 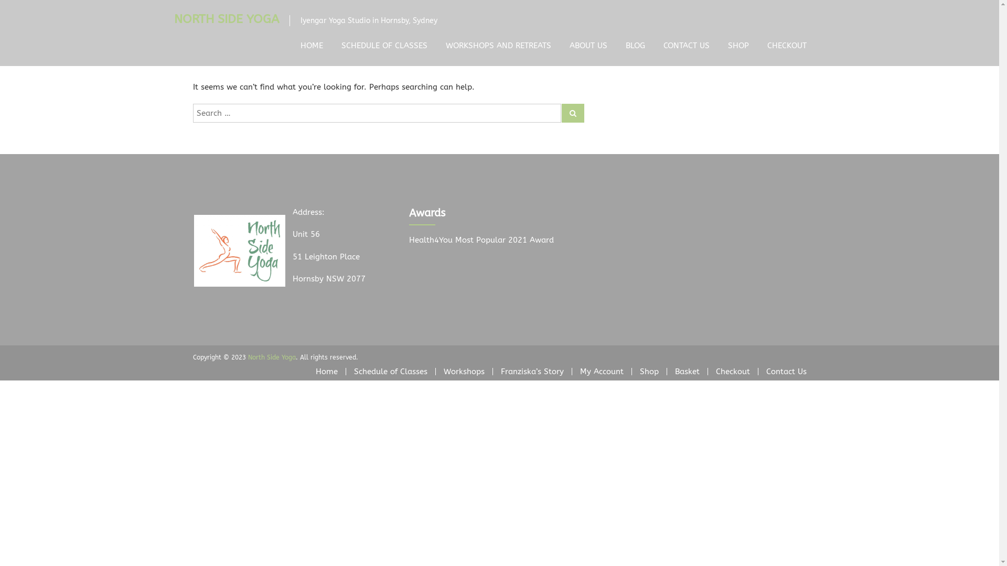 I want to click on NORTH SIDE YOGA, so click(x=227, y=19).